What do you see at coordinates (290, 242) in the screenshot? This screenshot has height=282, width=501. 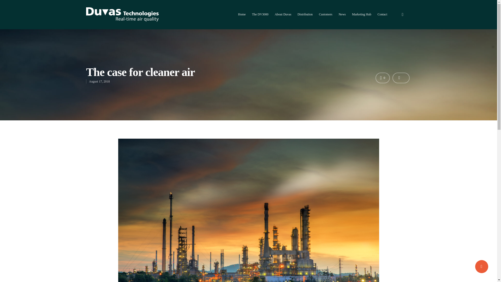 I see `TCEQ unveils new and improved emergency response assets` at bounding box center [290, 242].